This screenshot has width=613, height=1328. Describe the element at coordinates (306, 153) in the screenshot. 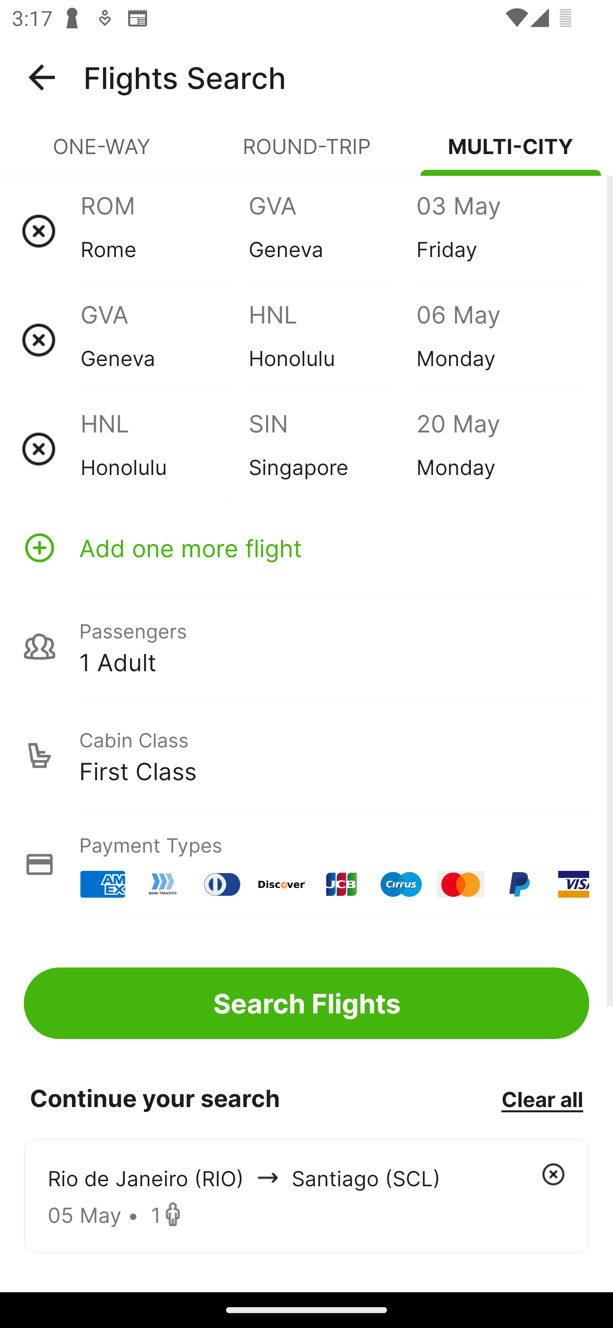

I see `ROUND-TRIP` at that location.